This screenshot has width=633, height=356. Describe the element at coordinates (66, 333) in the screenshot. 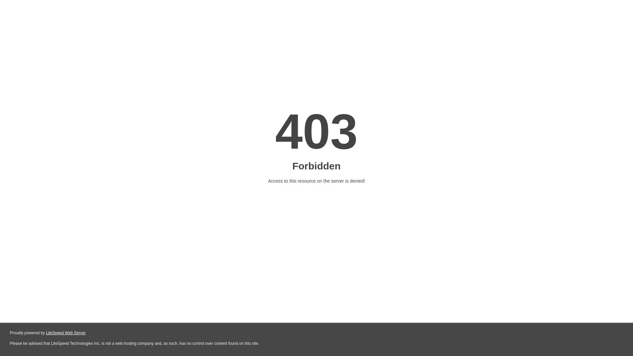

I see `LiteSpeed Web Server` at that location.